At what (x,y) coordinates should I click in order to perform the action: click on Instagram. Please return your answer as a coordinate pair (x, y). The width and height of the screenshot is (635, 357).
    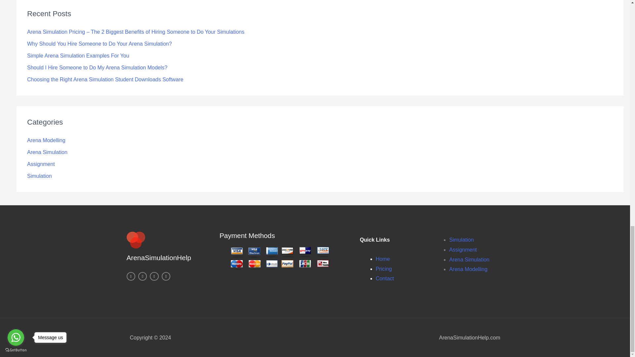
    Looking at the image, I should click on (130, 276).